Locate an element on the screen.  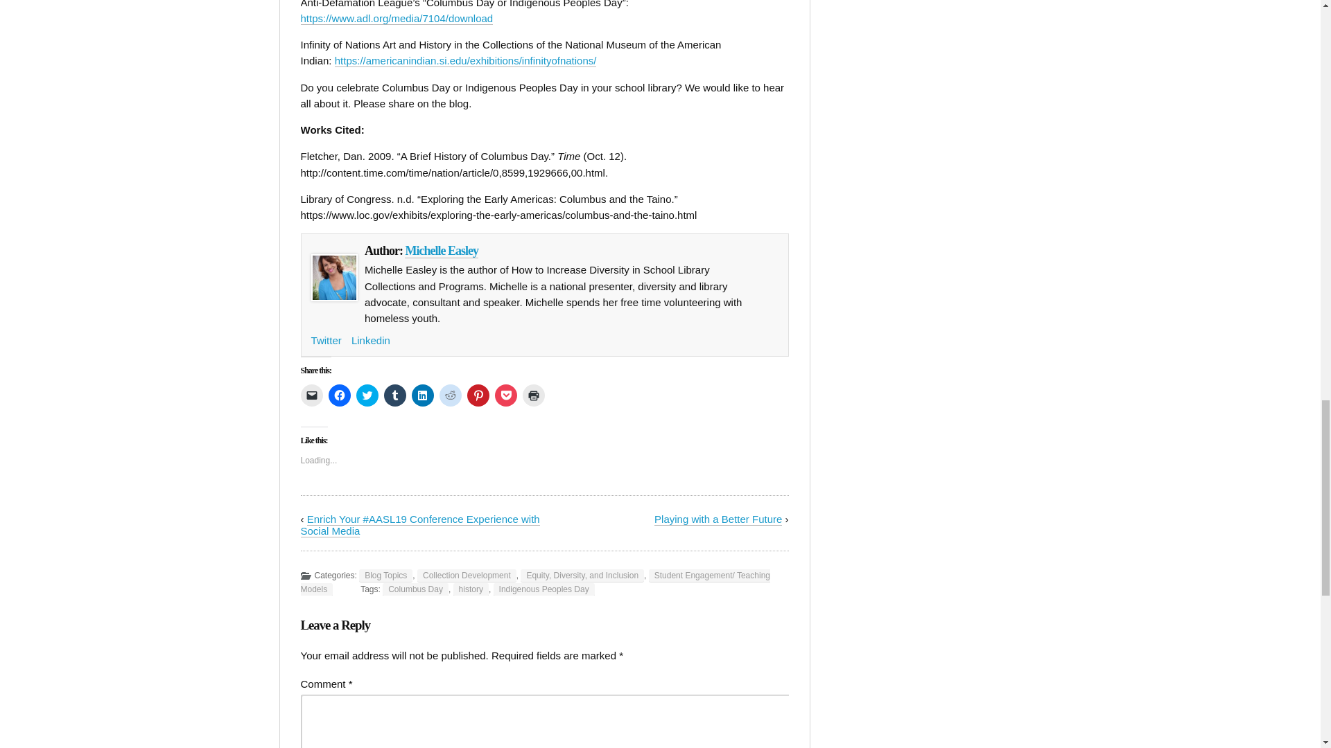
Click to share on Twitter is located at coordinates (367, 395).